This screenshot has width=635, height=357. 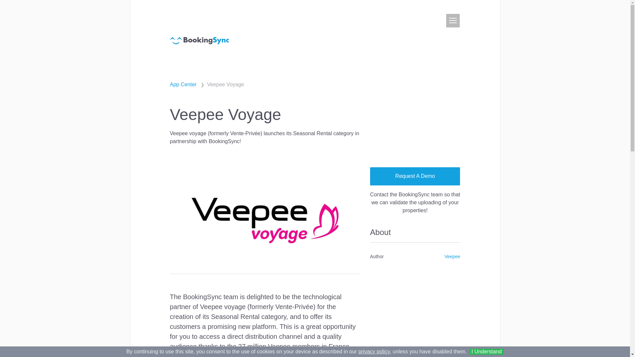 I want to click on I Understand, so click(x=487, y=352).